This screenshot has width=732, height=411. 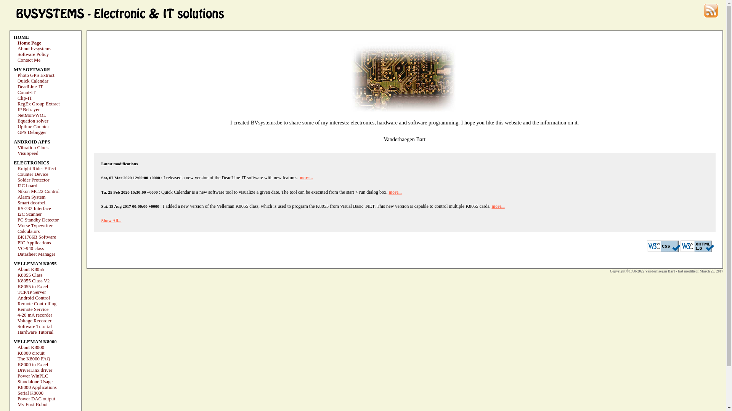 I want to click on I2C board, so click(x=27, y=186).